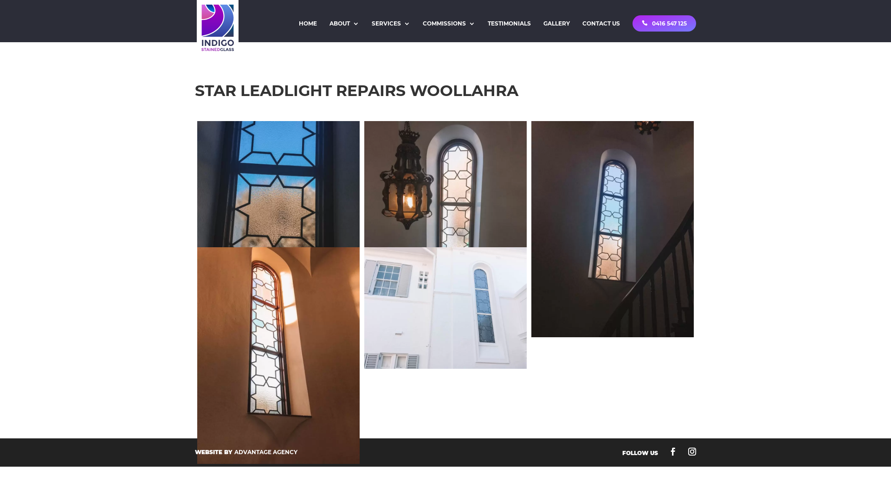 This screenshot has width=891, height=501. What do you see at coordinates (278, 355) in the screenshot?
I see `Star leadlight repair Woollahra Sydney-indigo-stained-glass` at bounding box center [278, 355].